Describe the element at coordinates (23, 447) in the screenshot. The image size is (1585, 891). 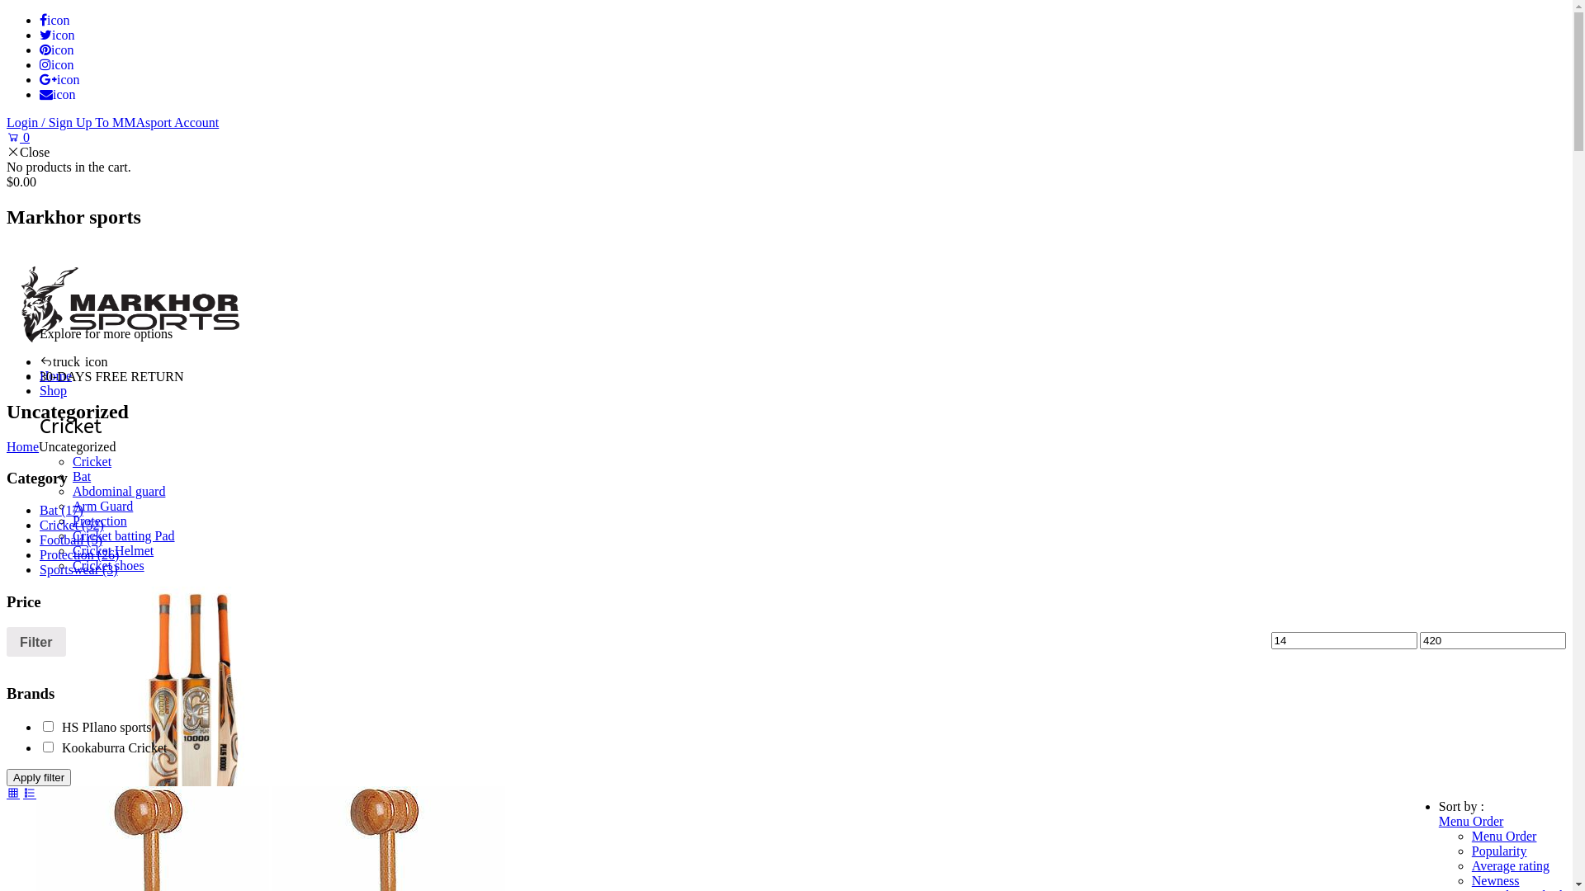
I see `Home` at that location.